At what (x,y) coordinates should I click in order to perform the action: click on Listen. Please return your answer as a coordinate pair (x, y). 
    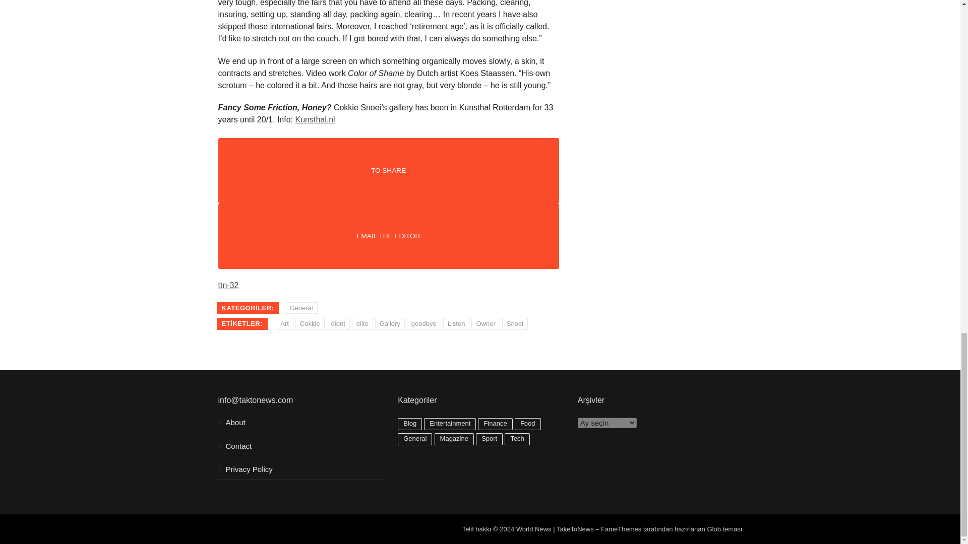
    Looking at the image, I should click on (456, 323).